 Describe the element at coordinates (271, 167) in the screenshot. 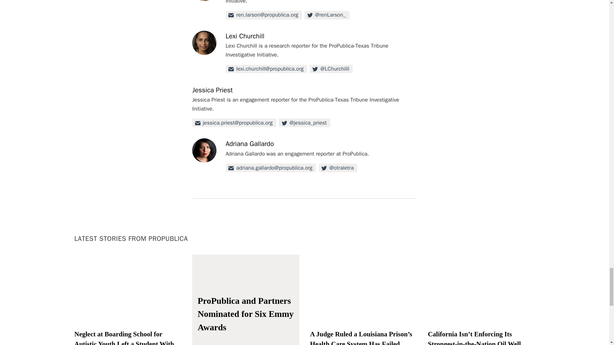

I see `Email` at that location.